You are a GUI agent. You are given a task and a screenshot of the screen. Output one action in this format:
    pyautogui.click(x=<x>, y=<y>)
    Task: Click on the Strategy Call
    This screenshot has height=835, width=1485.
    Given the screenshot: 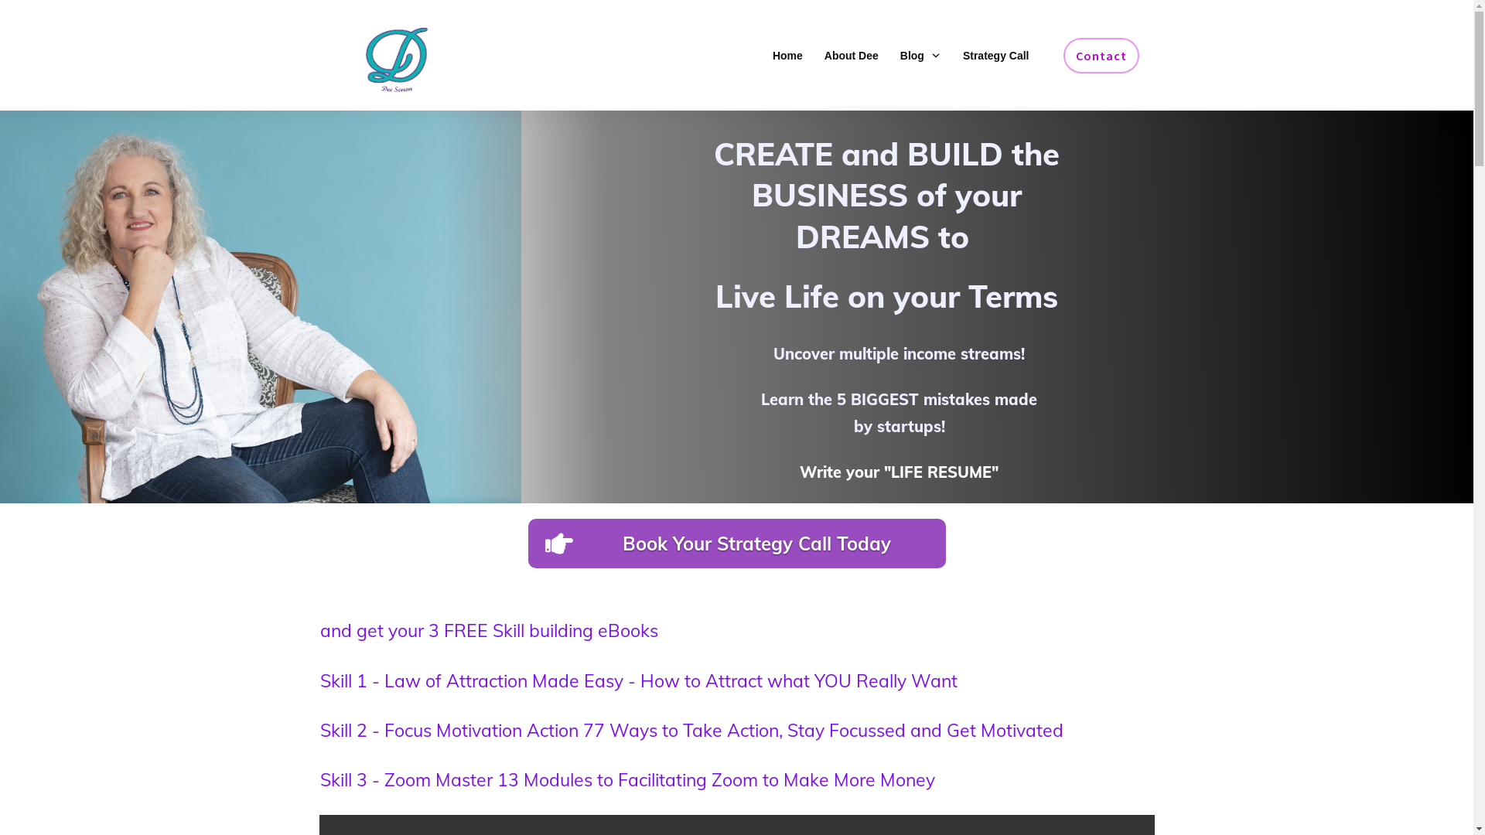 What is the action you would take?
    pyautogui.click(x=996, y=56)
    